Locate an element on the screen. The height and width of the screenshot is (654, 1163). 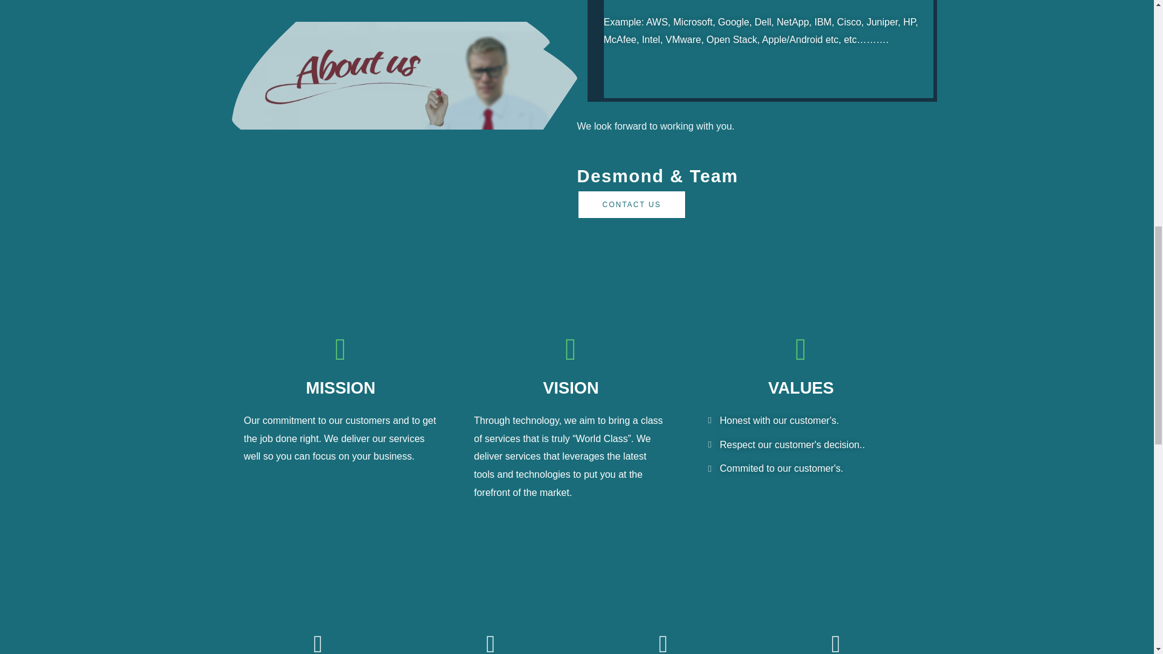
CONTACT US is located at coordinates (631, 205).